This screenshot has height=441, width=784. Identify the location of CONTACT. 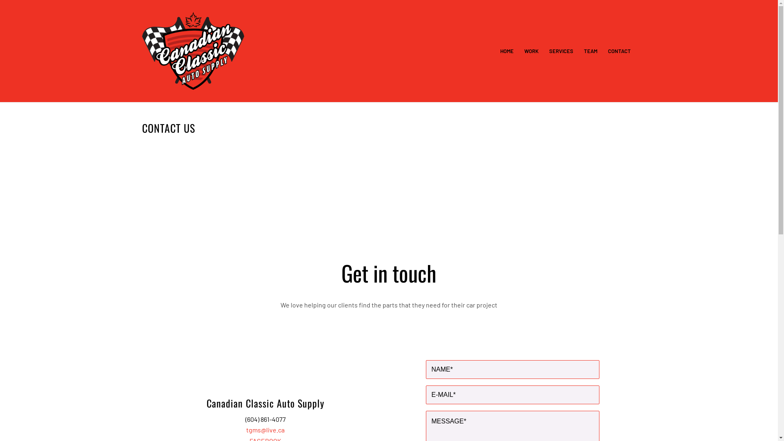
(619, 51).